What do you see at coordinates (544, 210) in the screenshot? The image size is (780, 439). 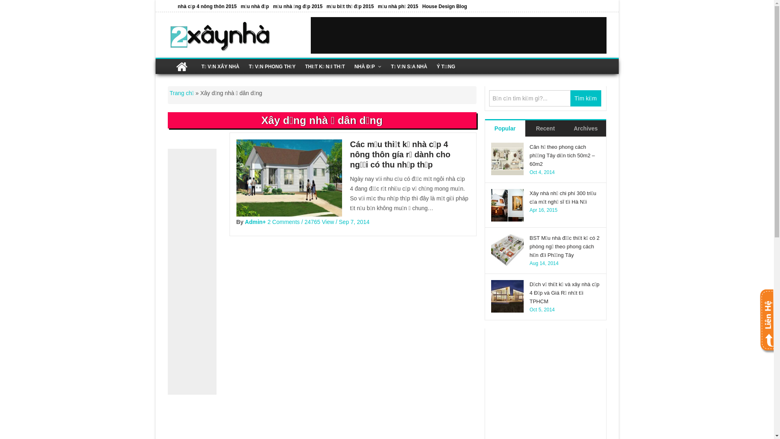 I see `Apr 16, 2015` at bounding box center [544, 210].